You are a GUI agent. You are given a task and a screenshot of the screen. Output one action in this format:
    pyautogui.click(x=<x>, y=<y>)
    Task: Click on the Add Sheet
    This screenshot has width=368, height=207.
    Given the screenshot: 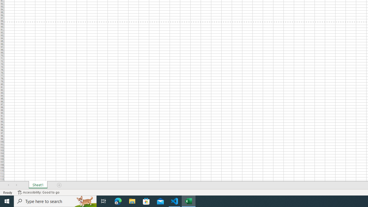 What is the action you would take?
    pyautogui.click(x=60, y=185)
    